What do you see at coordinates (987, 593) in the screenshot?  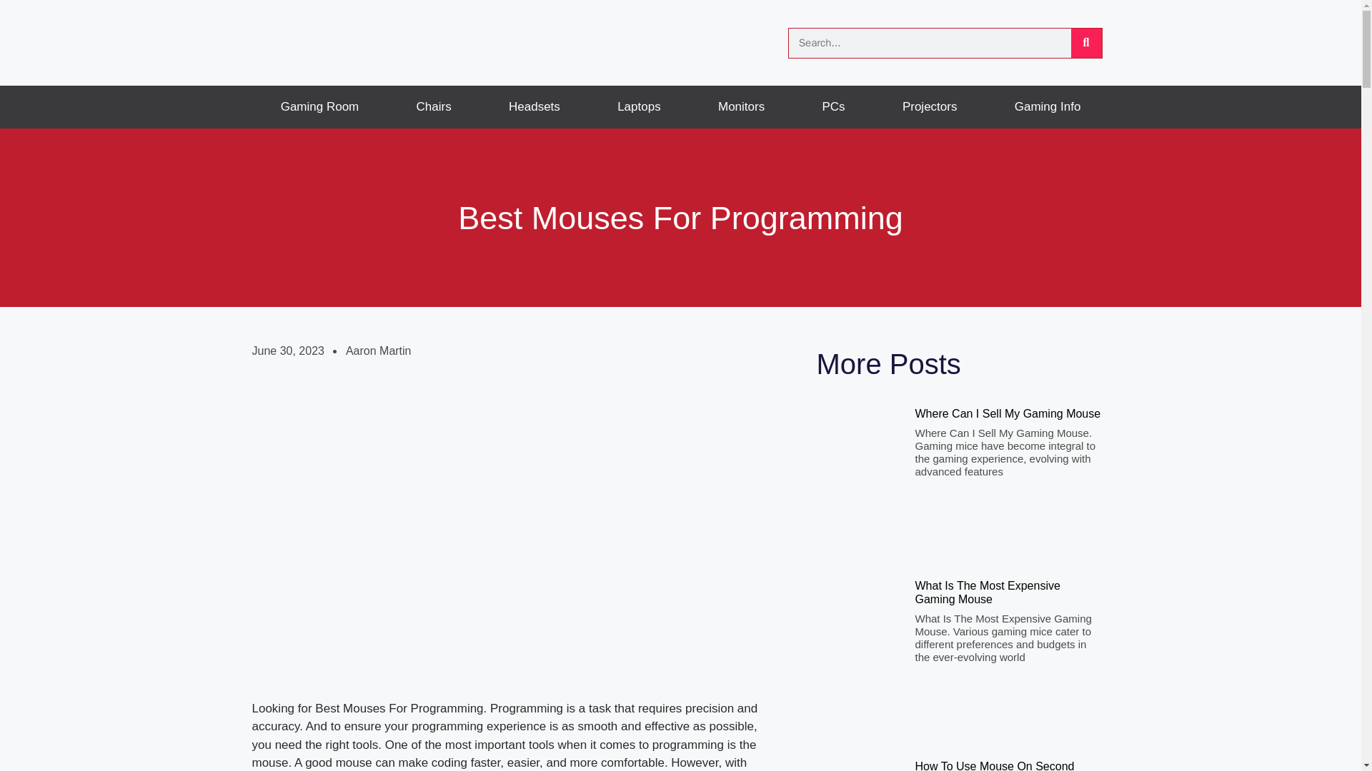 I see `What Is The Most Expensive Gaming Mouse` at bounding box center [987, 593].